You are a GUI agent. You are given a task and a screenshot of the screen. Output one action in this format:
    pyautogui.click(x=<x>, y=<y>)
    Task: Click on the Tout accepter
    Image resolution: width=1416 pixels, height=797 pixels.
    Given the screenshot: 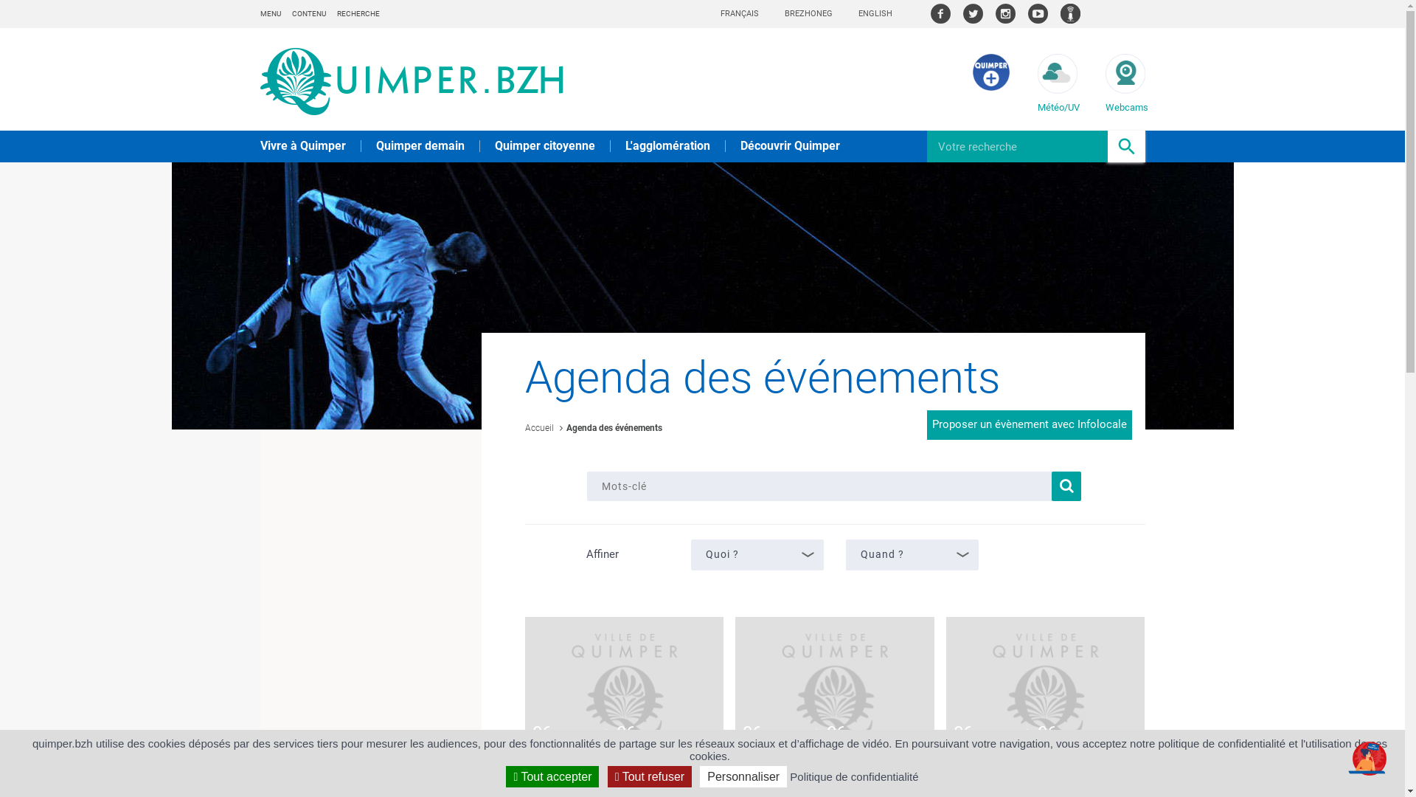 What is the action you would take?
    pyautogui.click(x=552, y=776)
    